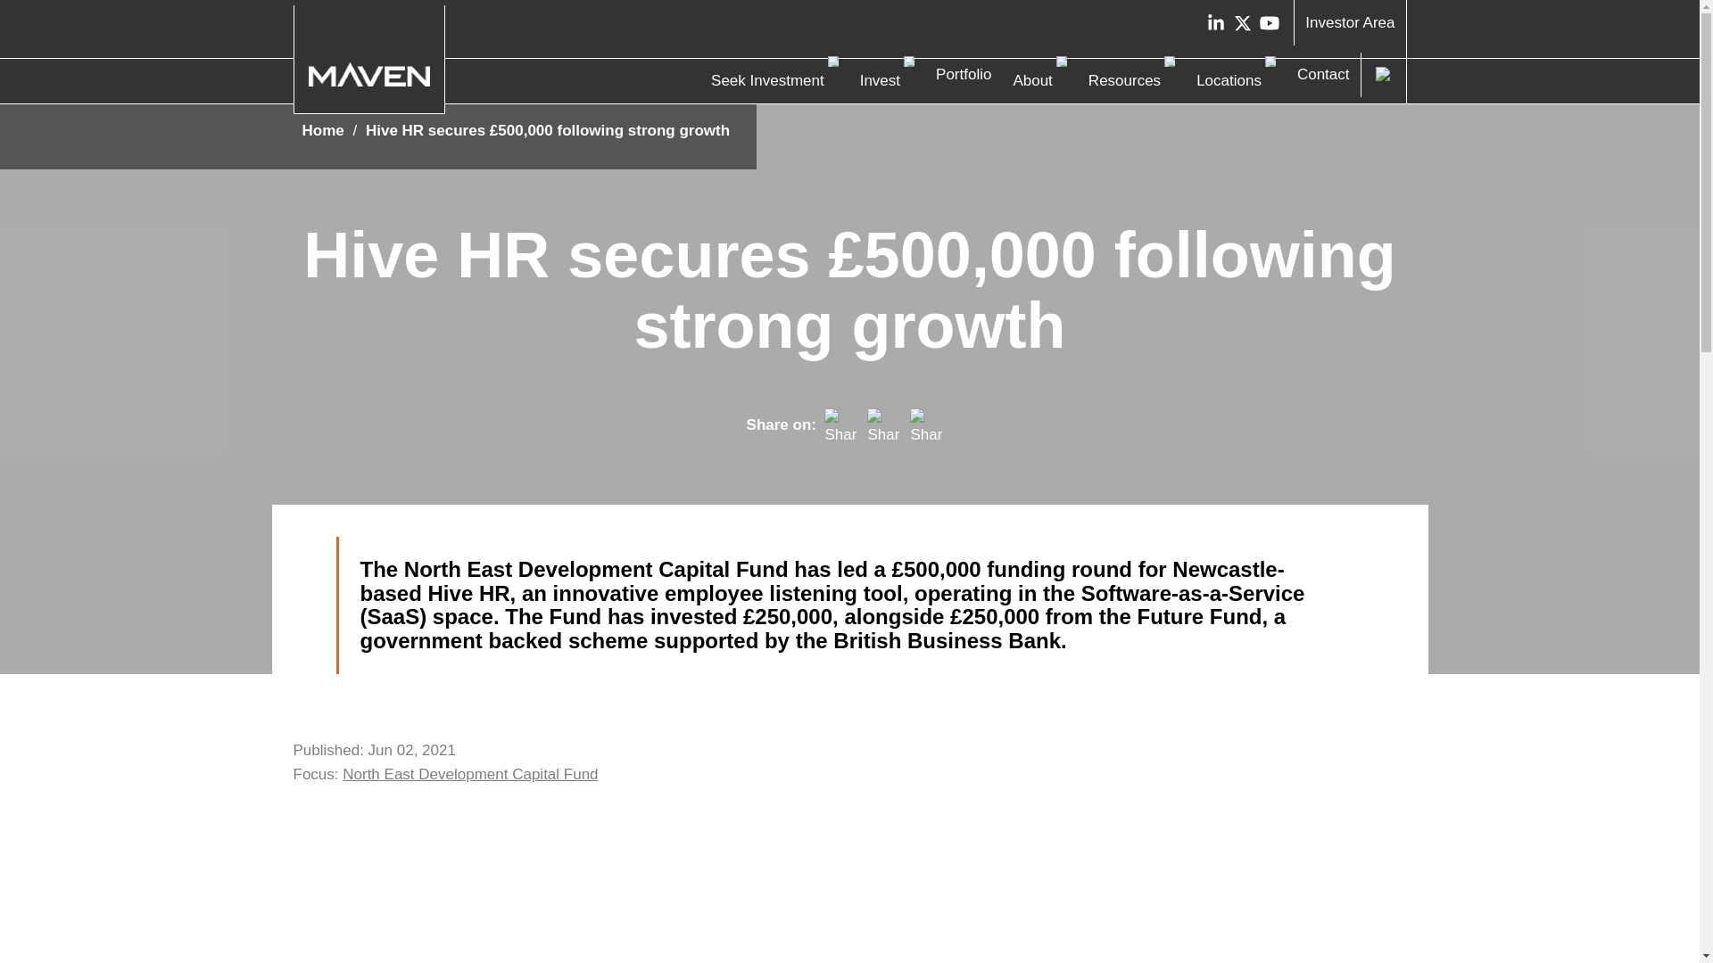 The width and height of the screenshot is (1713, 963). What do you see at coordinates (964, 74) in the screenshot?
I see `Portfolio` at bounding box center [964, 74].